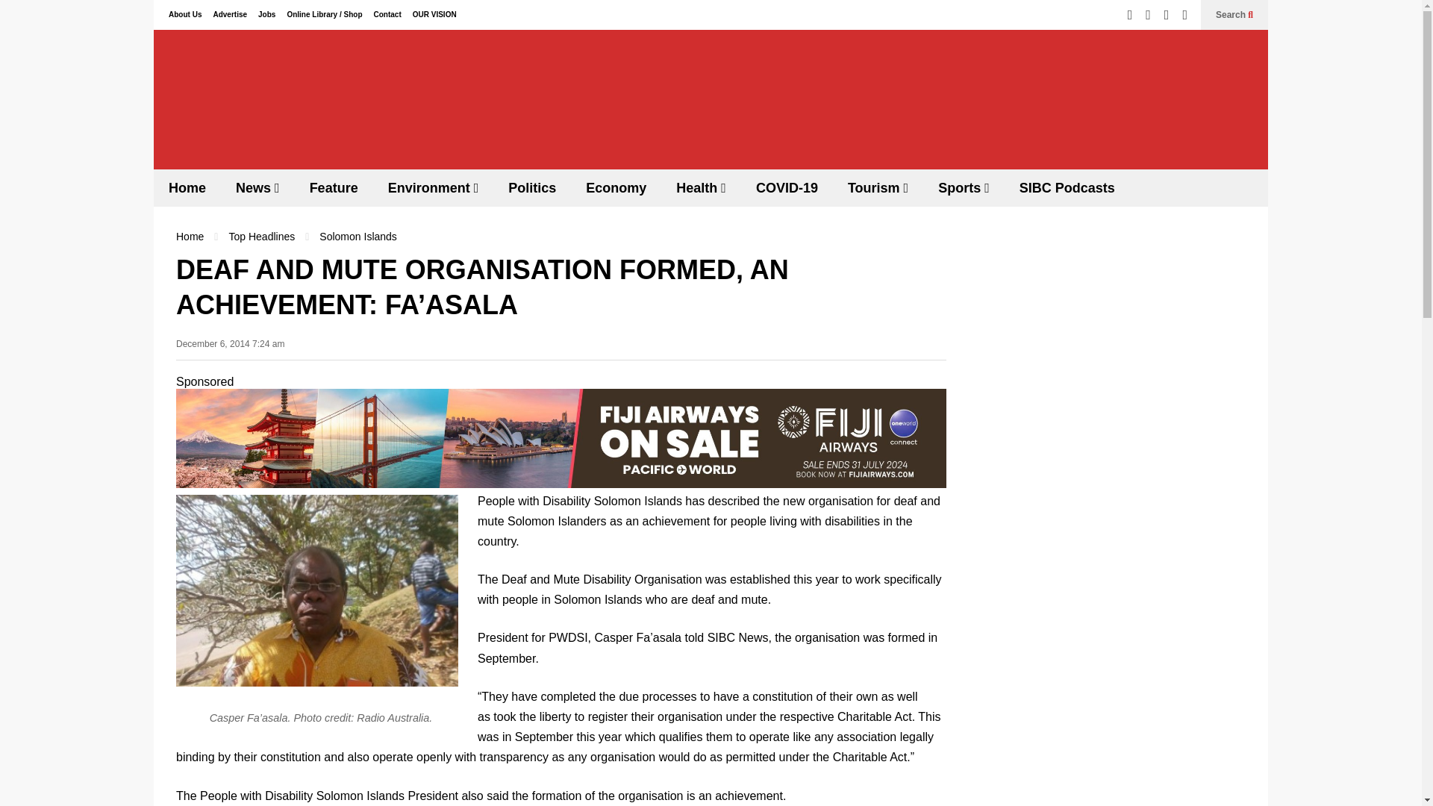 This screenshot has width=1433, height=806. I want to click on Advertise, so click(229, 14).